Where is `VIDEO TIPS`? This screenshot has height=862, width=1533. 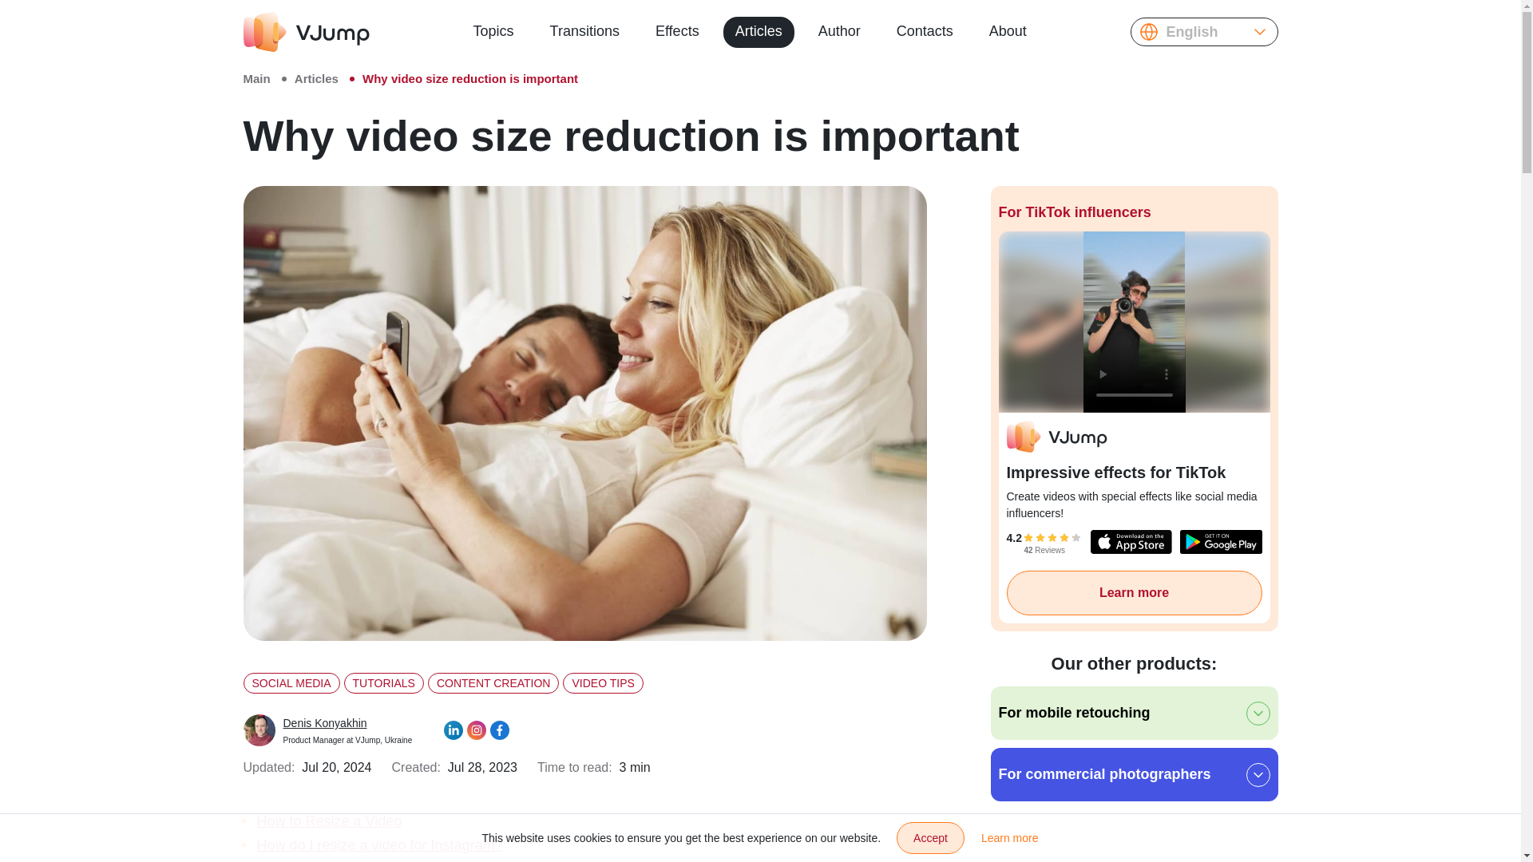
VIDEO TIPS is located at coordinates (255, 78).